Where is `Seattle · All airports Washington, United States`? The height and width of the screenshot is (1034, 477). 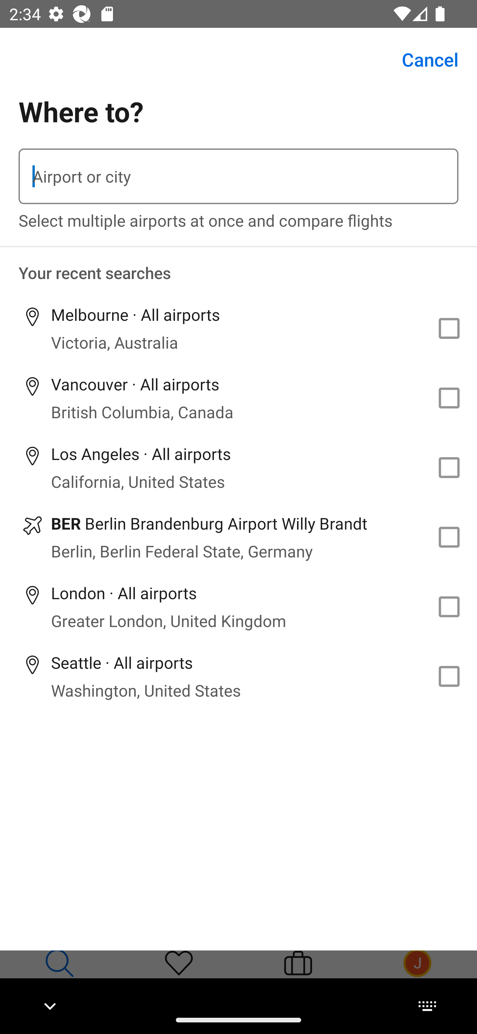
Seattle · All airports Washington, United States is located at coordinates (238, 676).